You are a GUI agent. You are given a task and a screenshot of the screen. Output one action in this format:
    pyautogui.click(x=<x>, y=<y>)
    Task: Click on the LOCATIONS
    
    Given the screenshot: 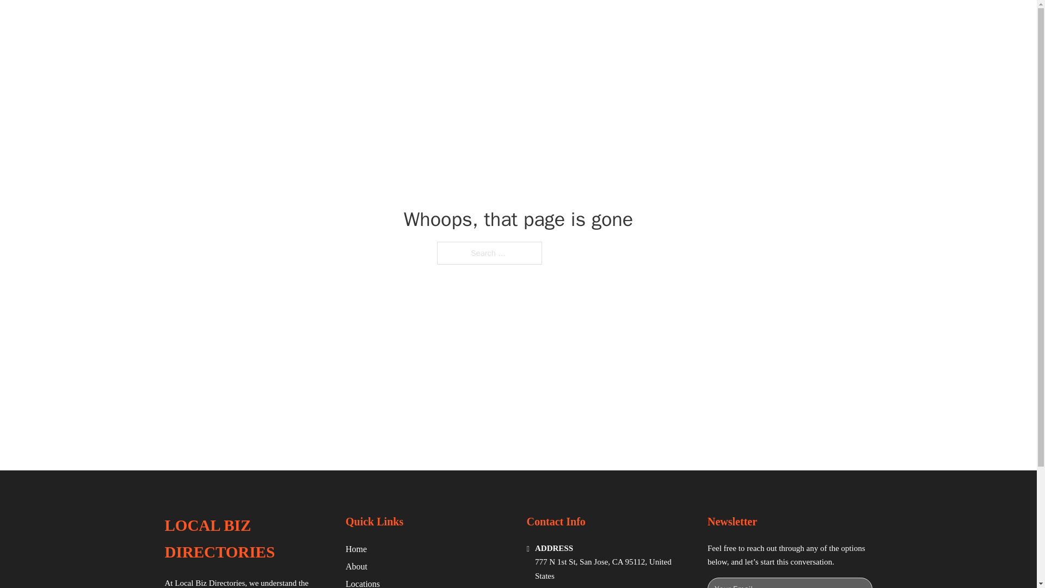 What is the action you would take?
    pyautogui.click(x=711, y=21)
    